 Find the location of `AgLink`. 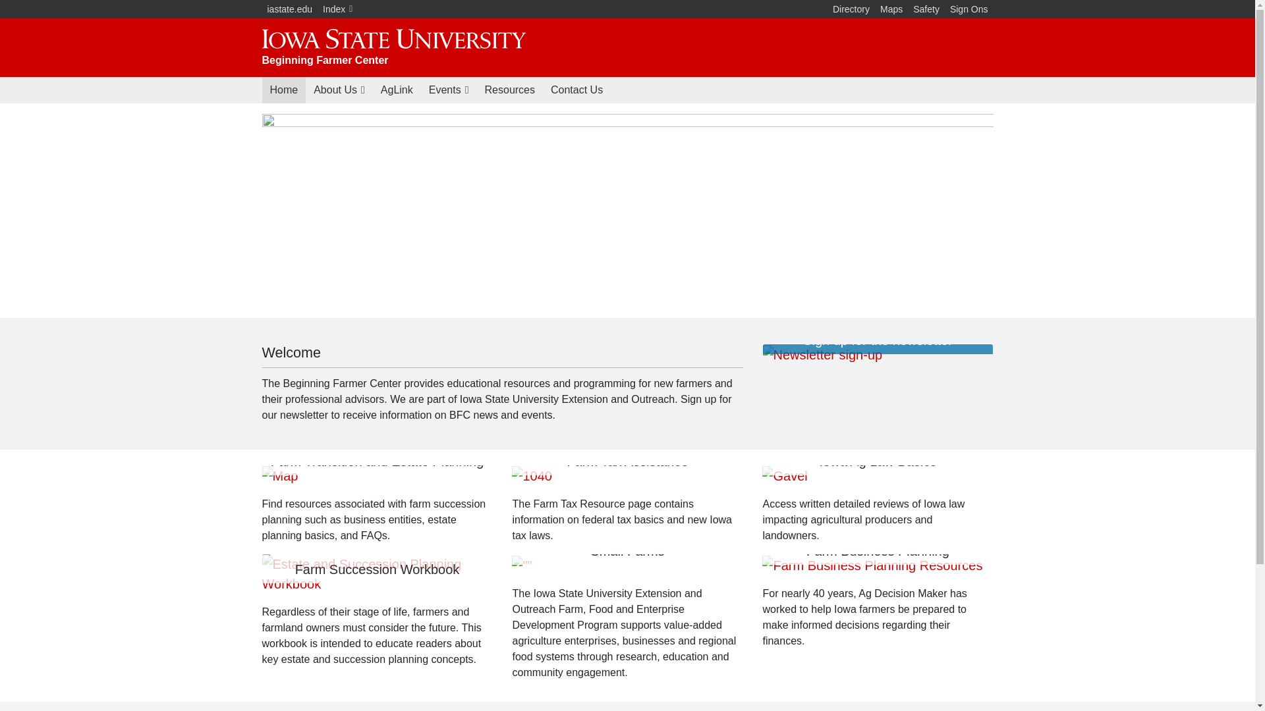

AgLink is located at coordinates (397, 90).